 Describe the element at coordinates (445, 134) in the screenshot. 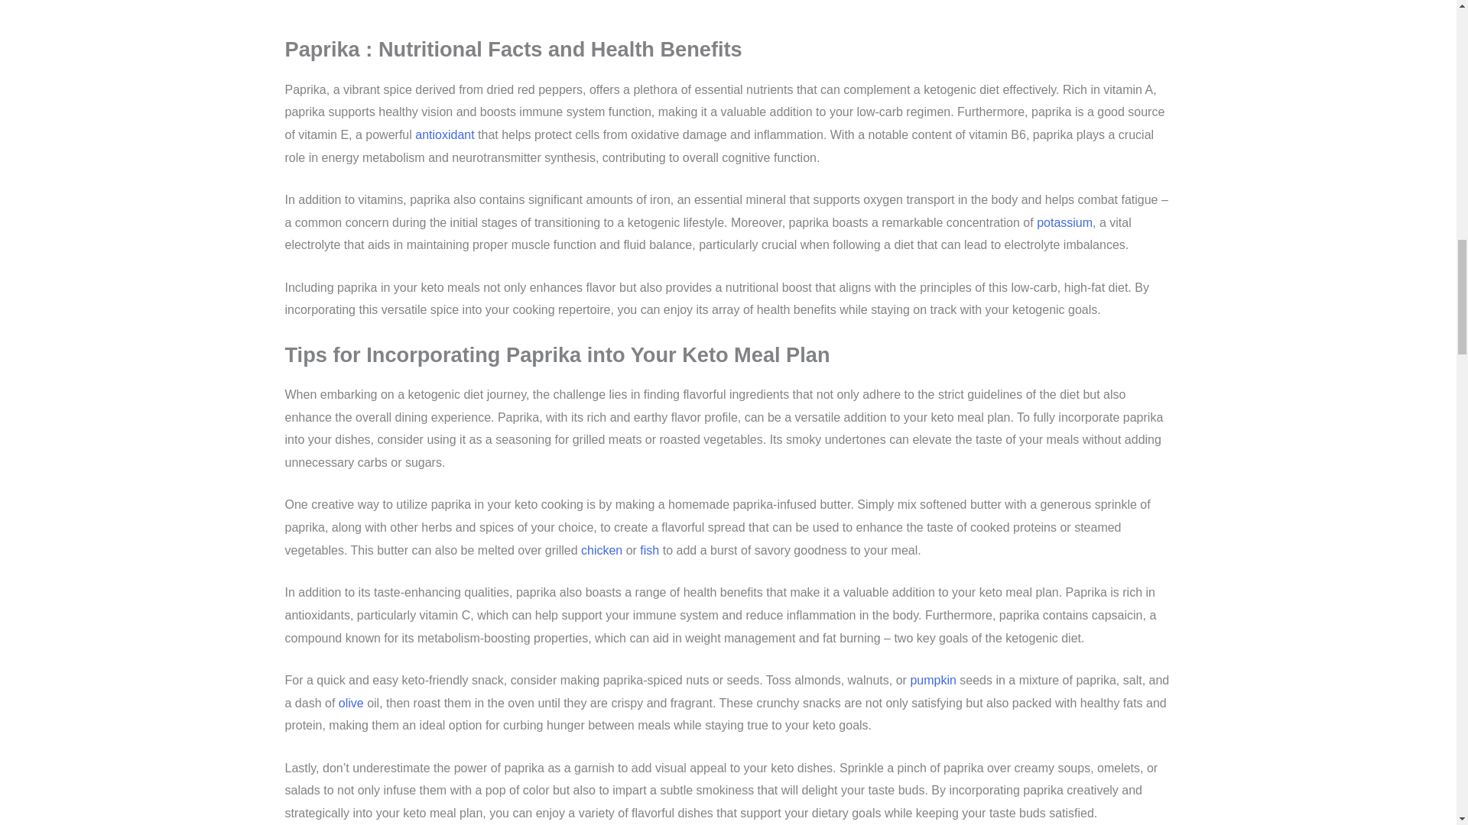

I see `antioxidant` at that location.